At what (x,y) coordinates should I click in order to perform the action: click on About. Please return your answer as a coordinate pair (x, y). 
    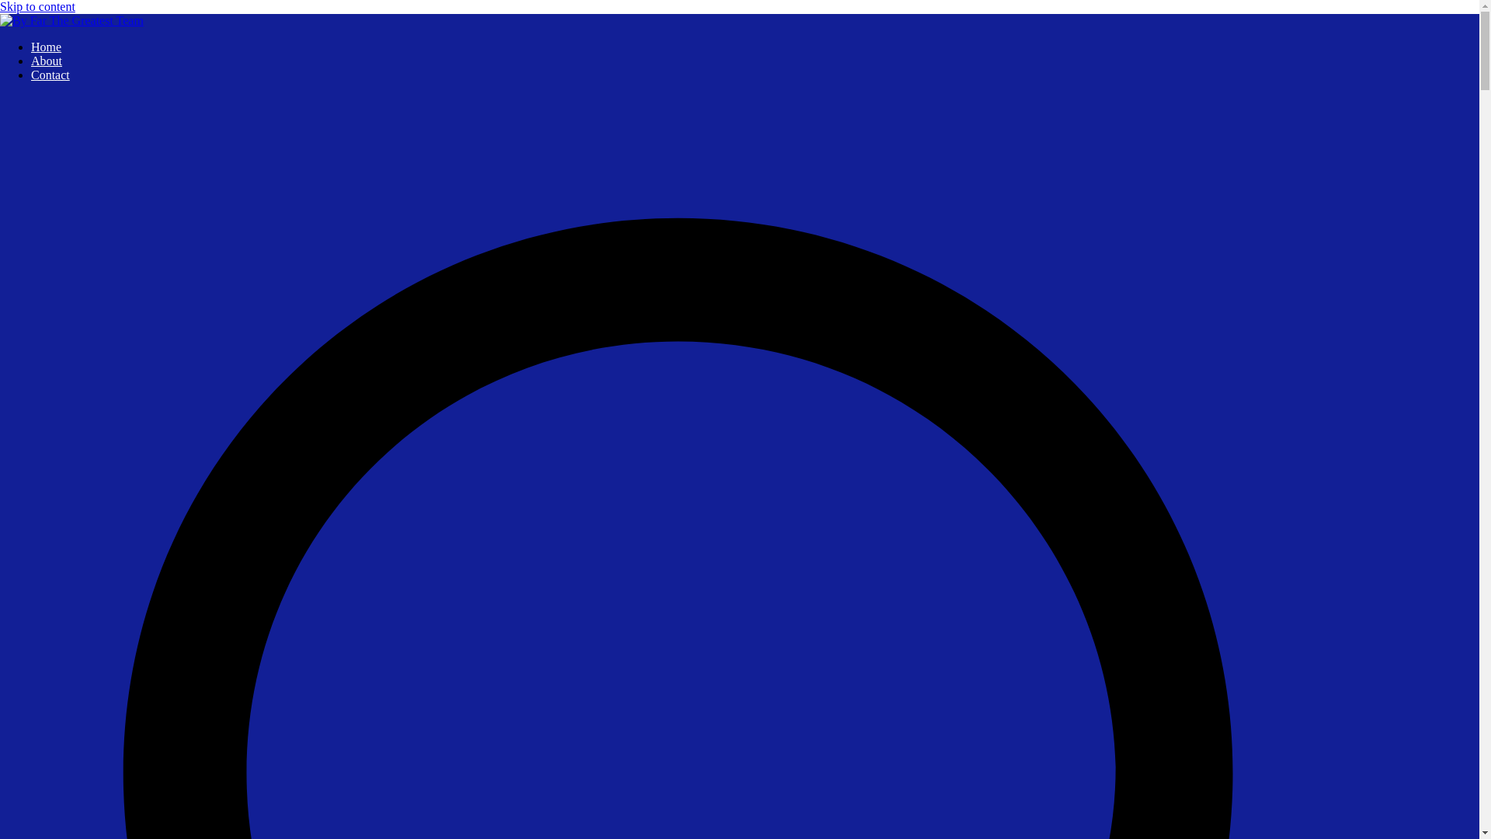
    Looking at the image, I should click on (47, 61).